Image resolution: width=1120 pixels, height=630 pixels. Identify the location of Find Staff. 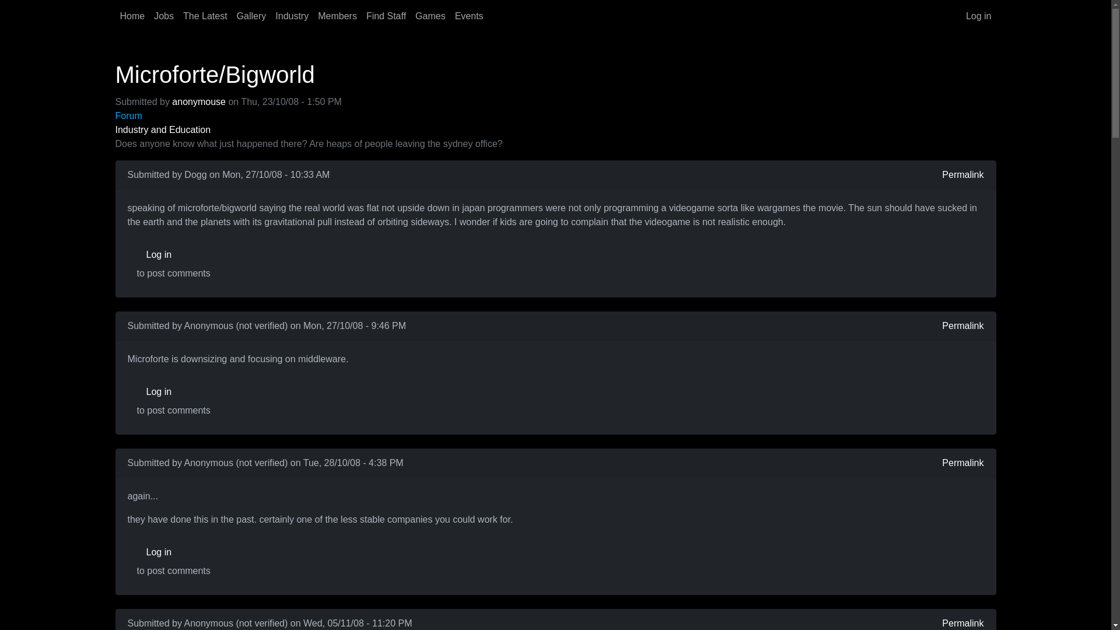
(386, 16).